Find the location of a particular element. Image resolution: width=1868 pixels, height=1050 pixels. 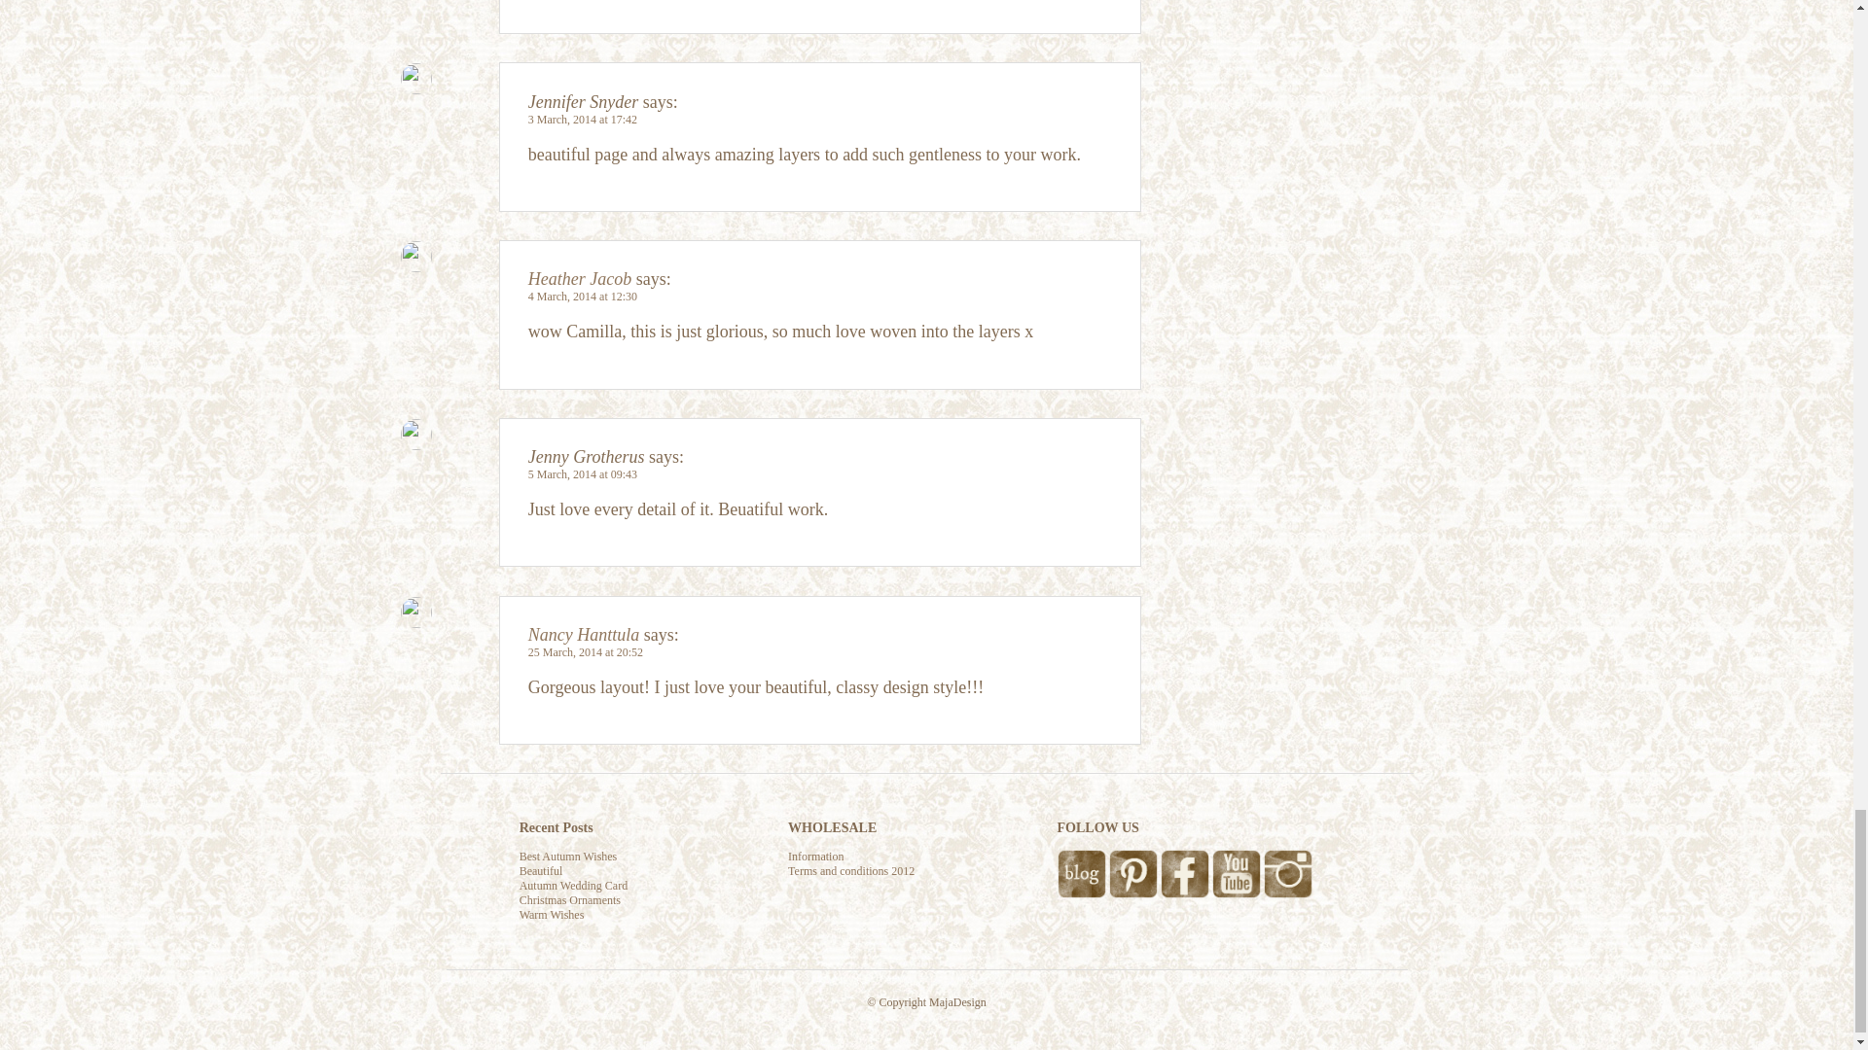

Nancy Hanttula is located at coordinates (584, 634).